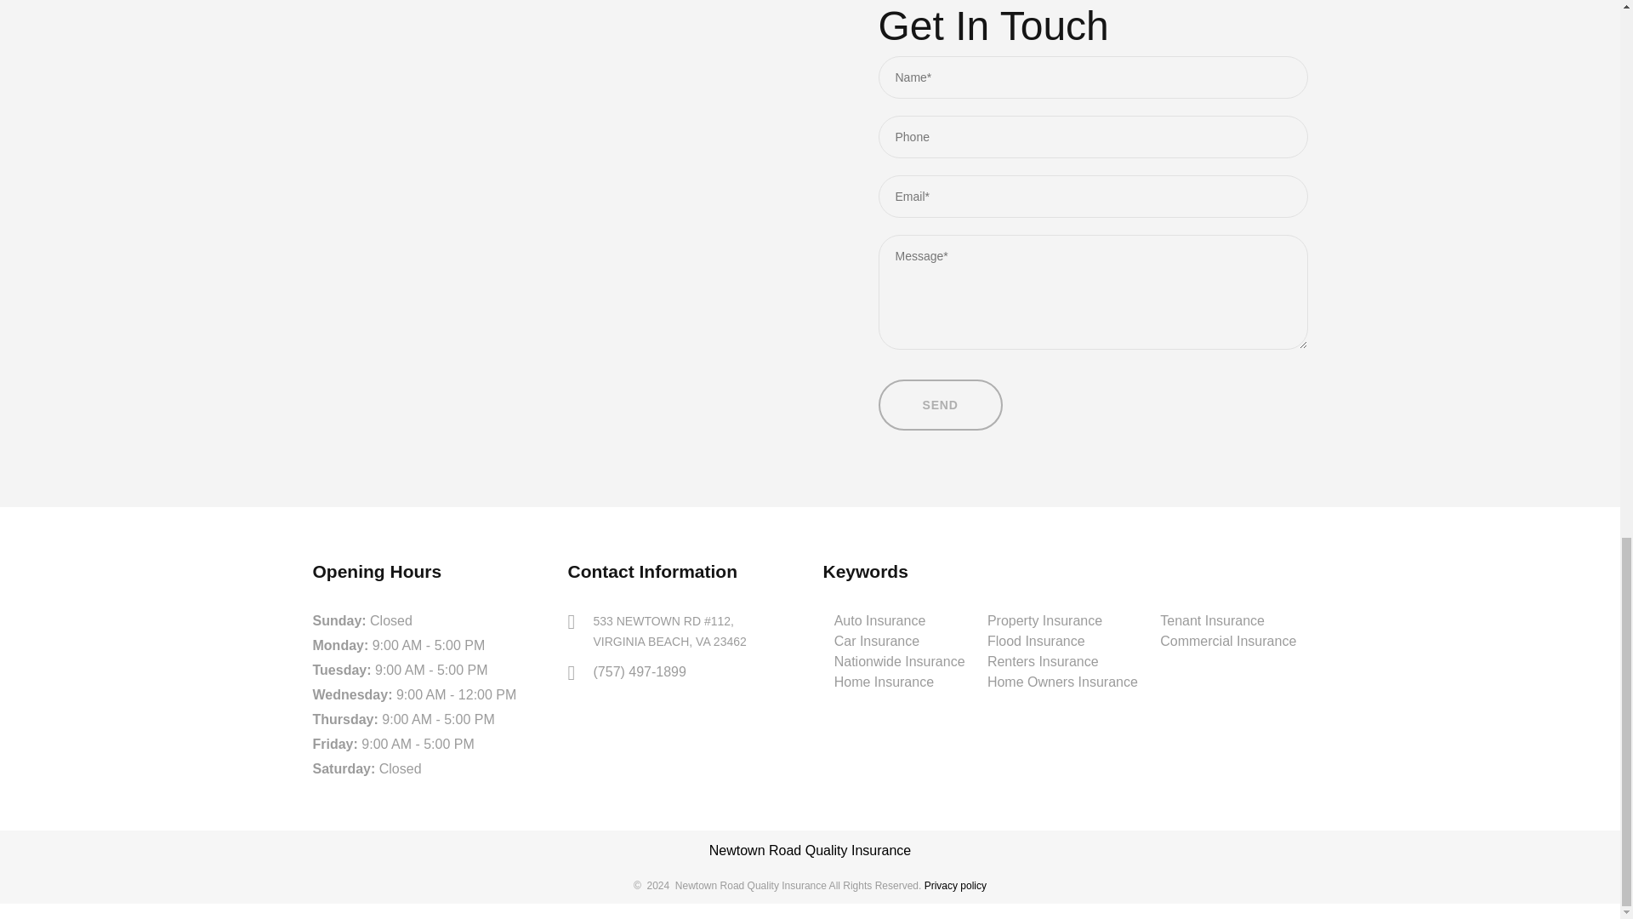 This screenshot has width=1633, height=919. Describe the element at coordinates (1063, 641) in the screenshot. I see `Flood Insurance` at that location.